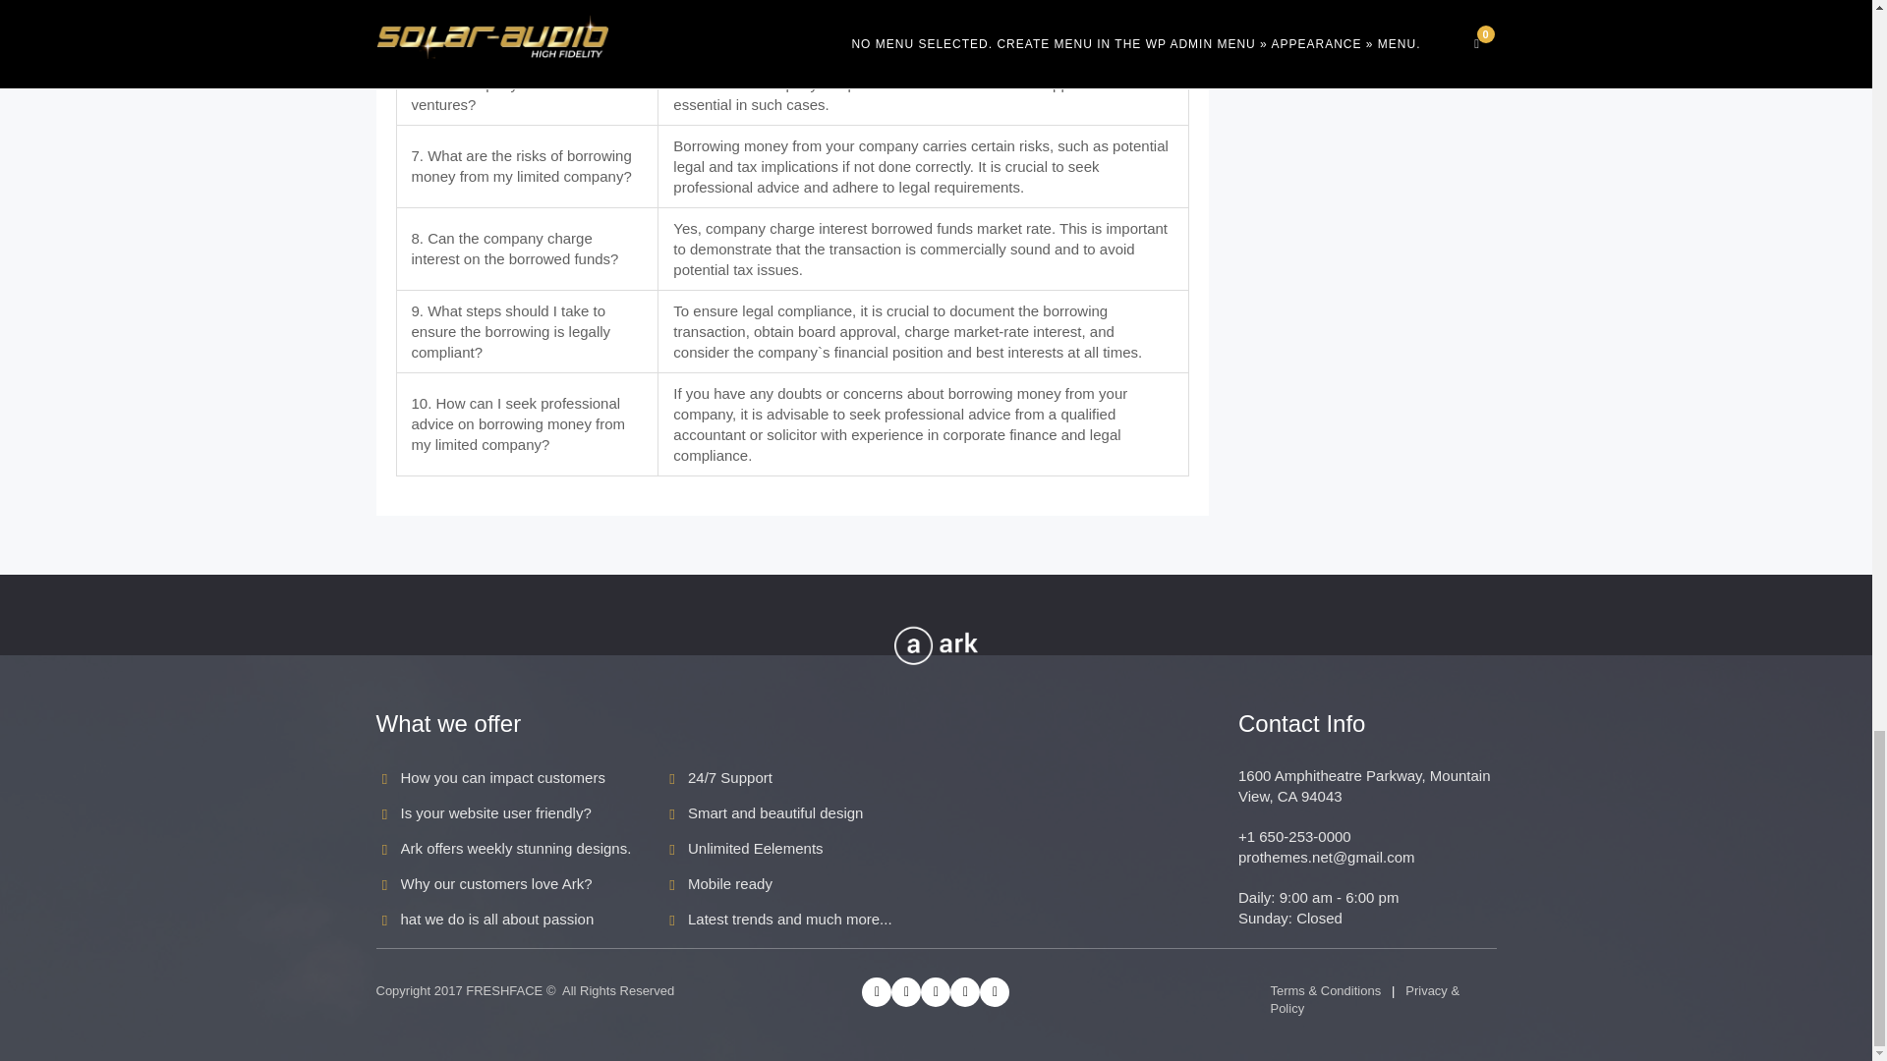 This screenshot has height=1061, width=1887. Describe the element at coordinates (504, 990) in the screenshot. I see `FRESHFACE` at that location.